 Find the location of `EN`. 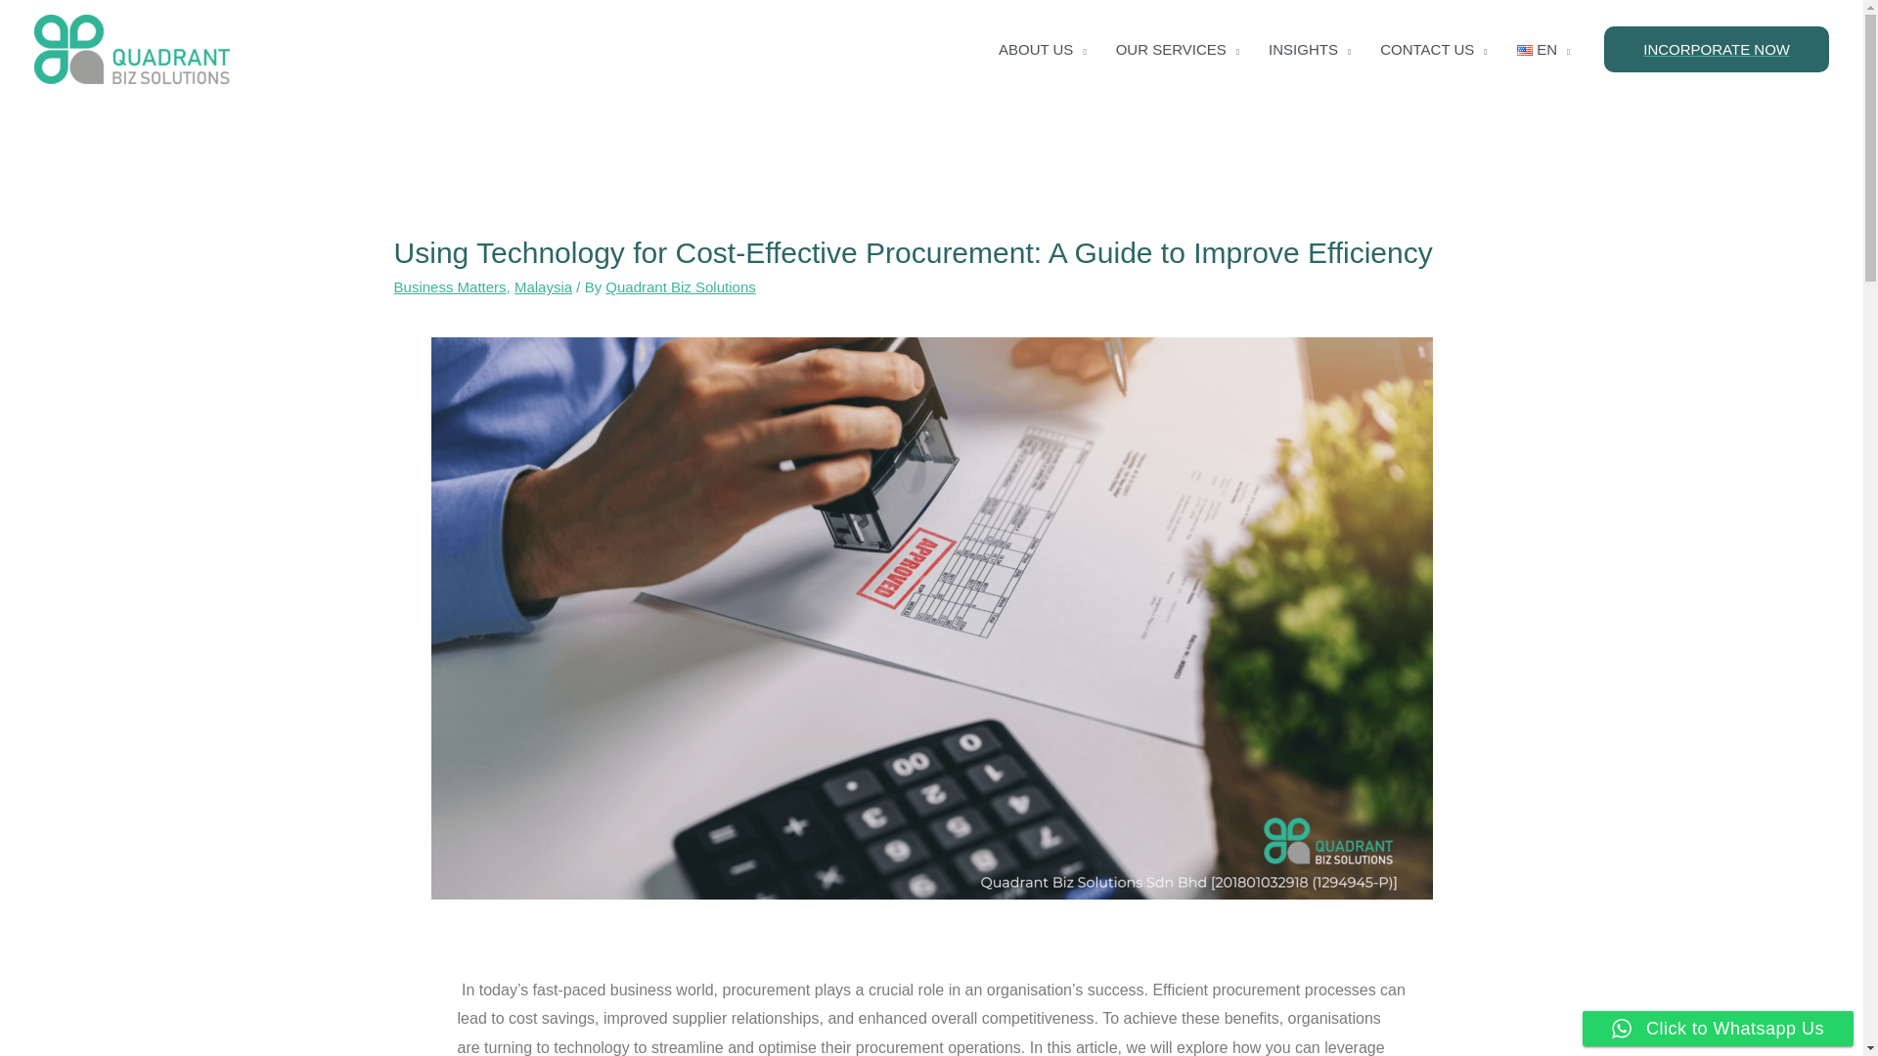

EN is located at coordinates (1543, 50).